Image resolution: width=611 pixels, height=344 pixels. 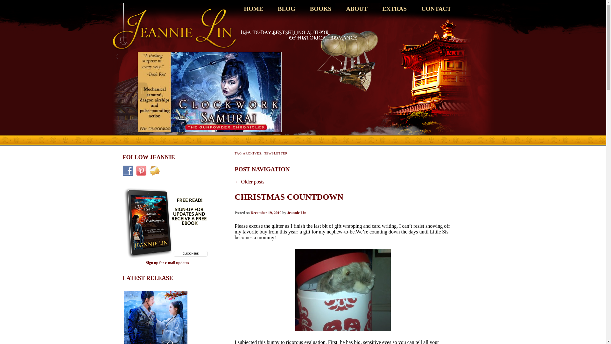 I want to click on 11:17 pm, so click(x=266, y=213).